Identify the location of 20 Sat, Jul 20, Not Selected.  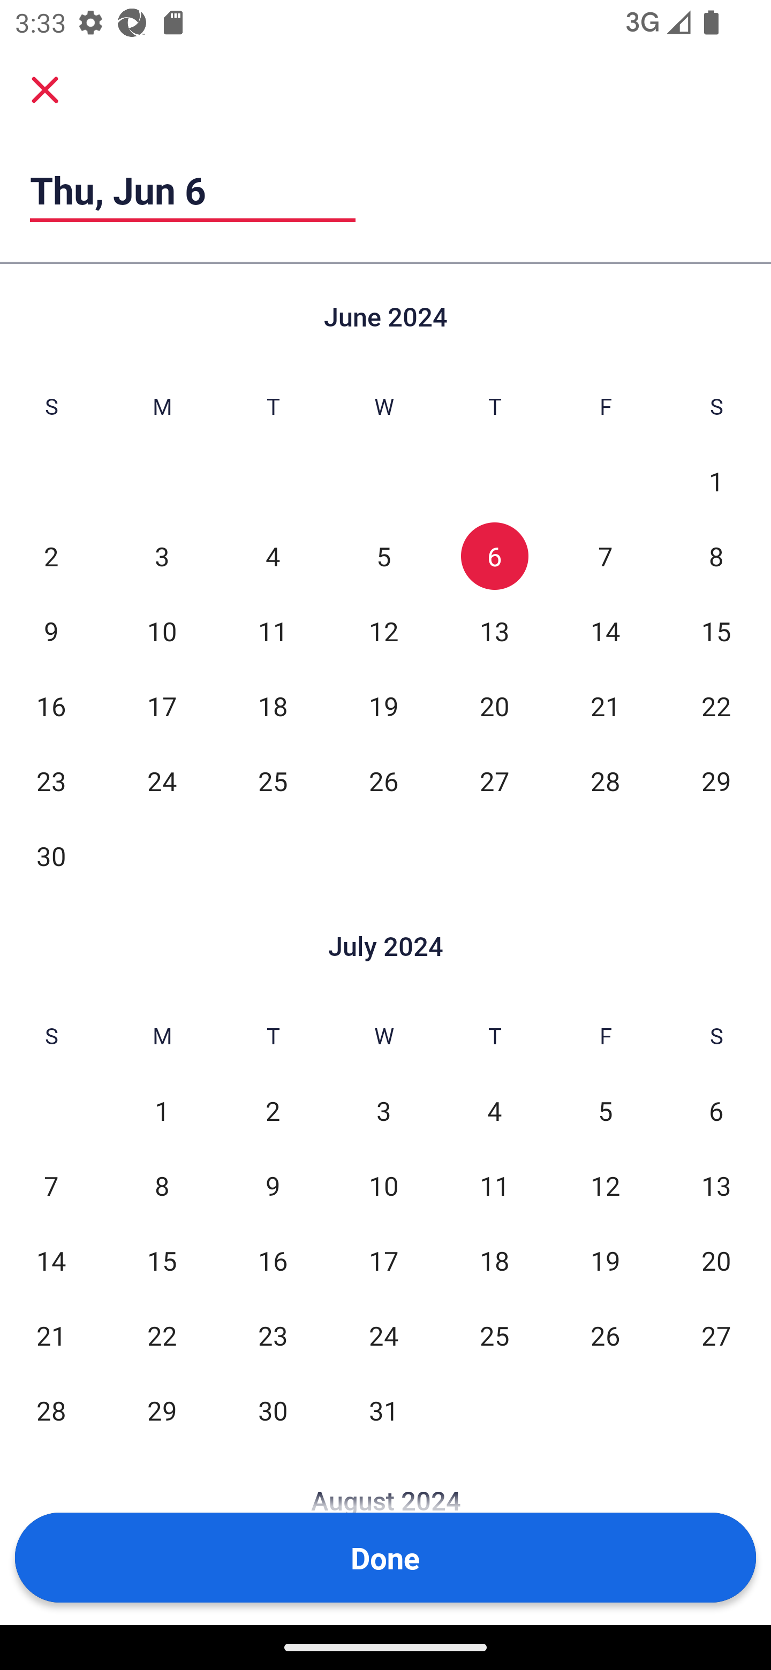
(716, 1260).